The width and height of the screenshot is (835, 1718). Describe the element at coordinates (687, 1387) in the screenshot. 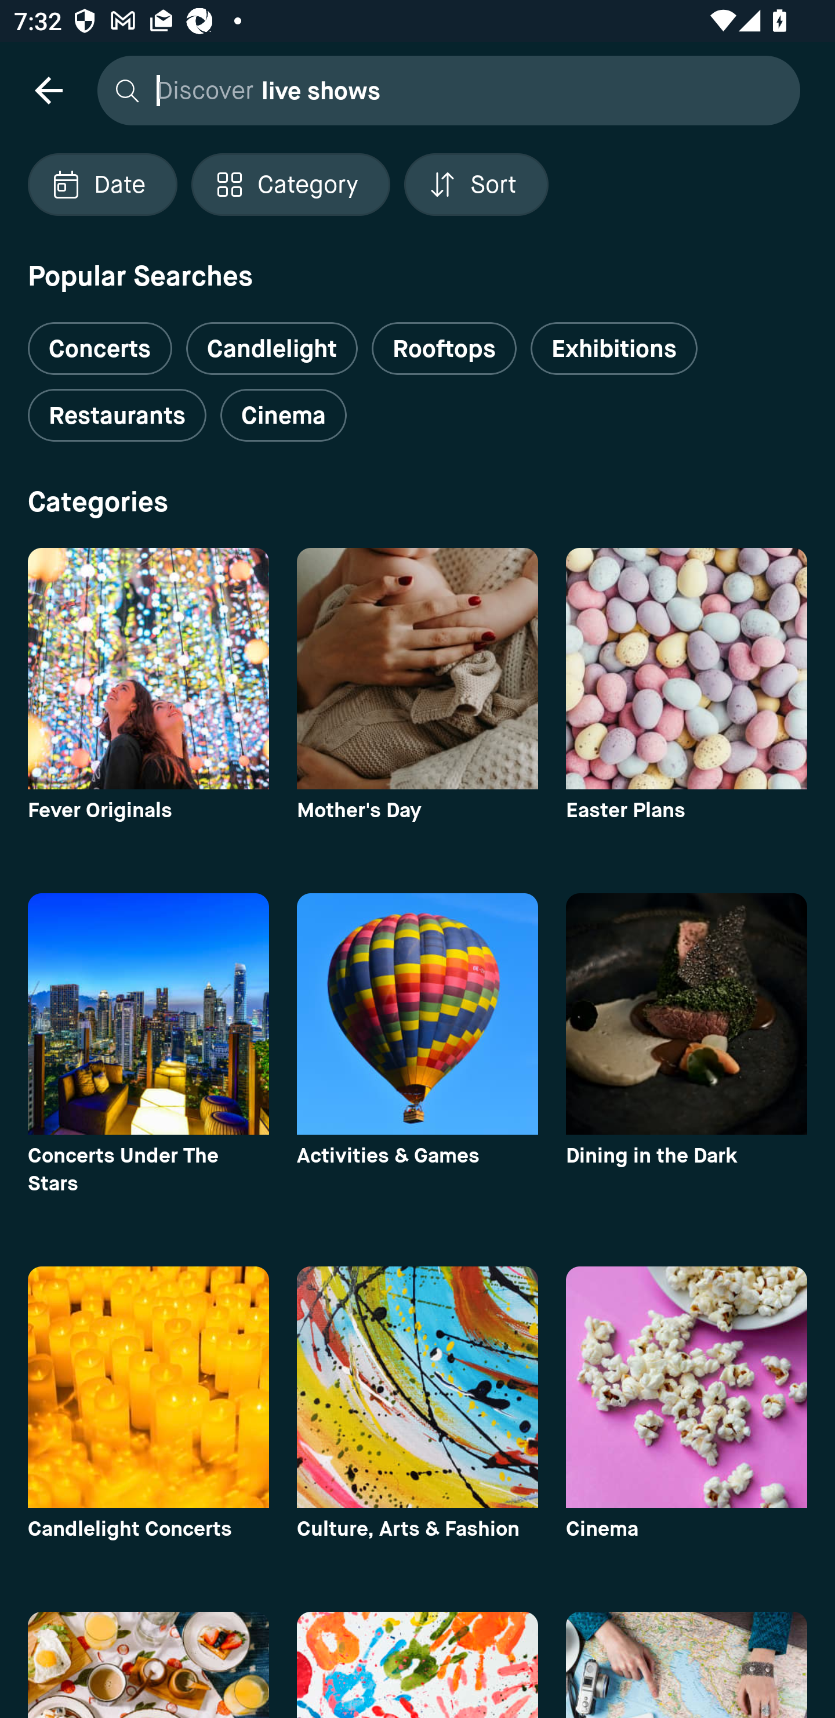

I see `category image` at that location.